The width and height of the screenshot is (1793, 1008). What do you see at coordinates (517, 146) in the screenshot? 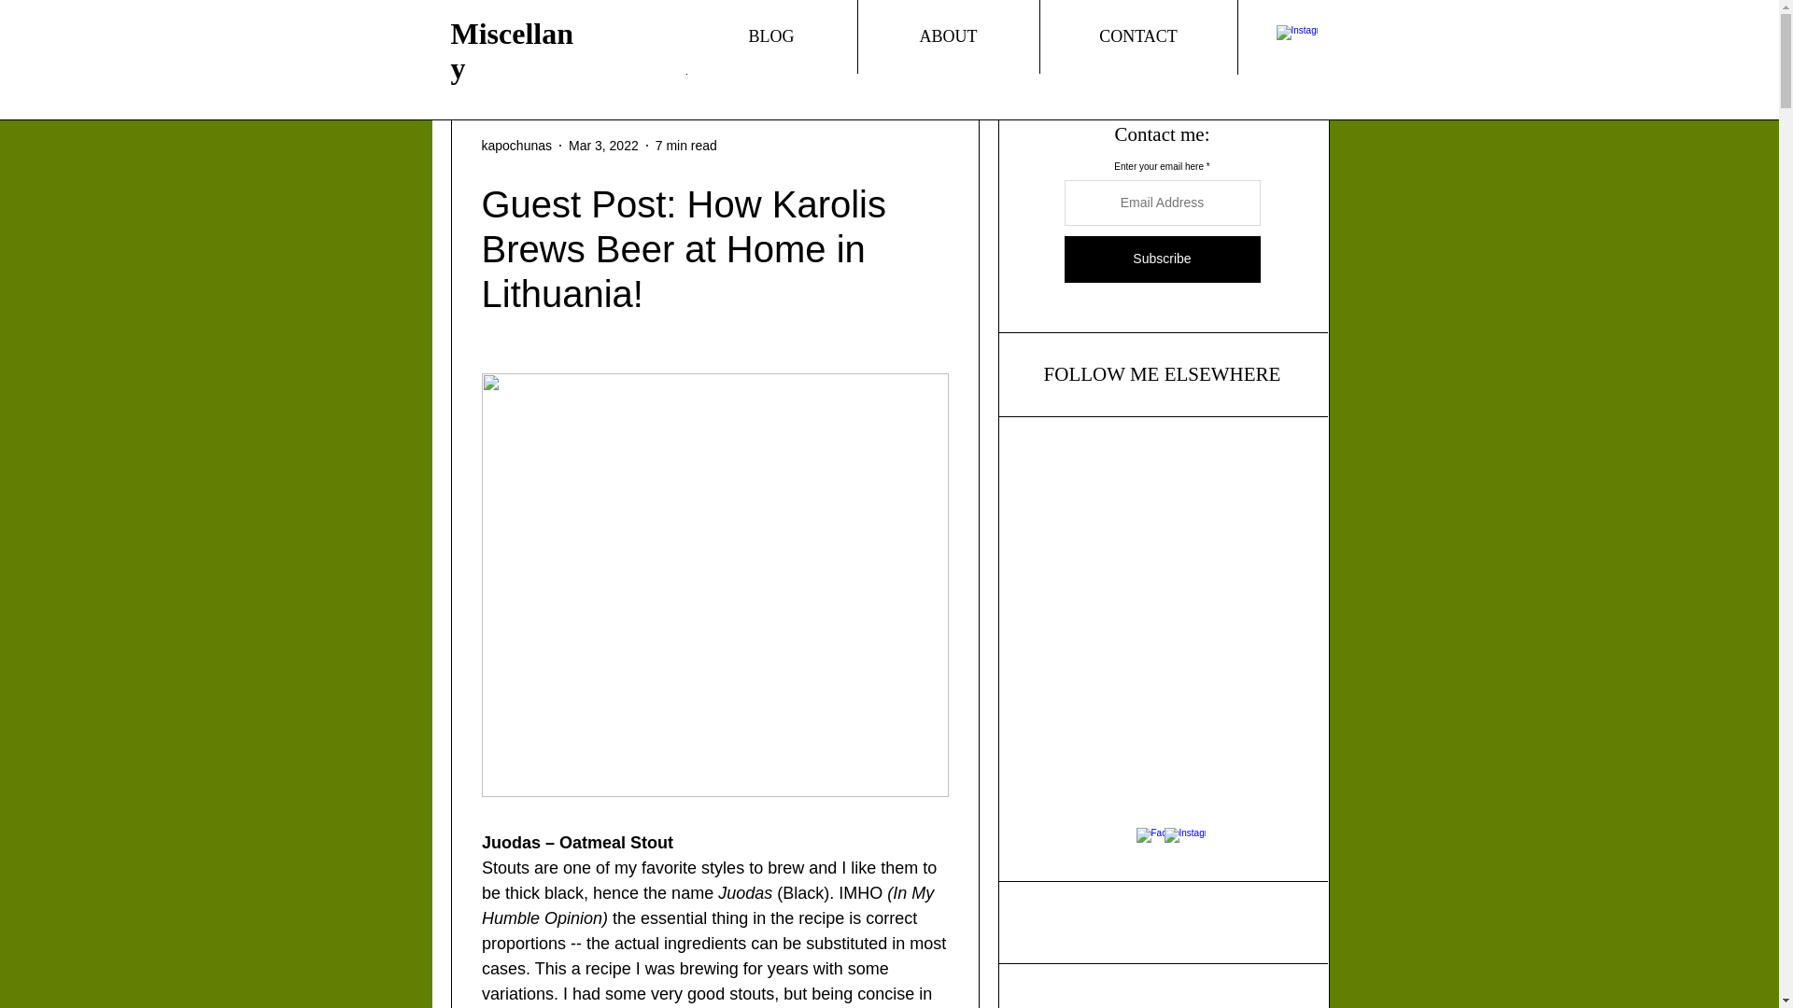
I see `kapochunas` at bounding box center [517, 146].